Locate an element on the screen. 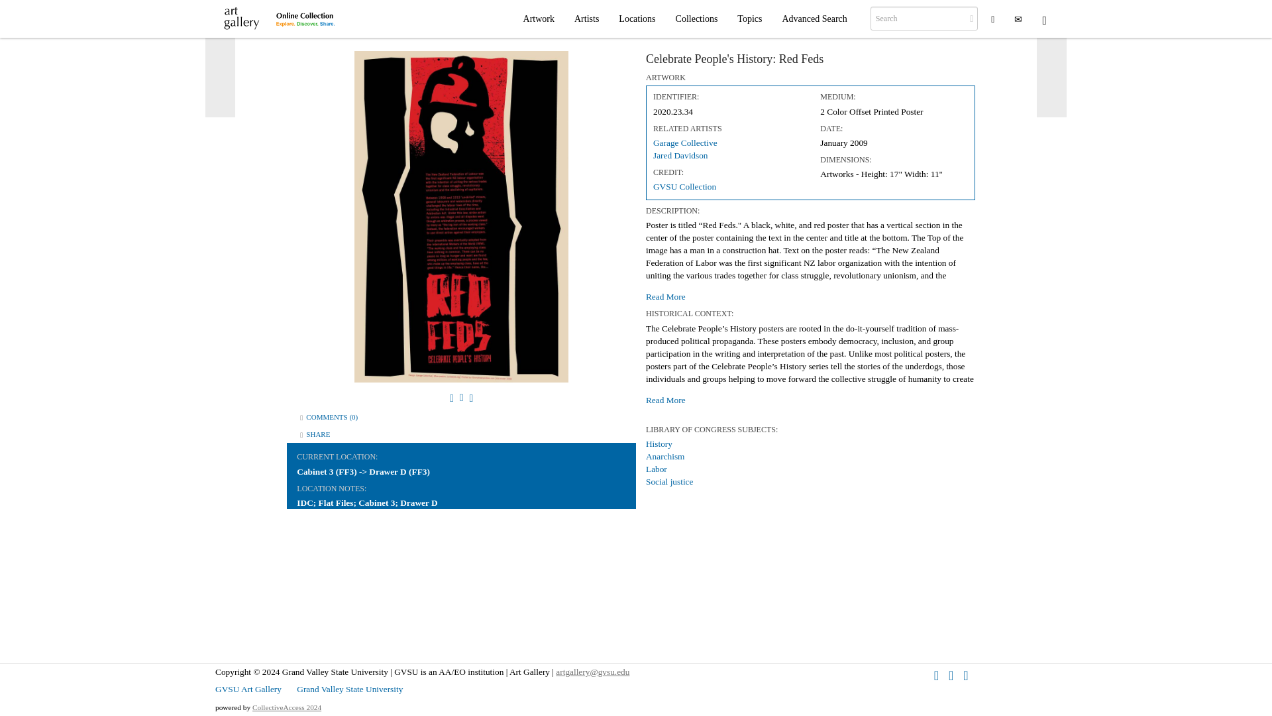 The image size is (1272, 716). Anarchism is located at coordinates (665, 456).